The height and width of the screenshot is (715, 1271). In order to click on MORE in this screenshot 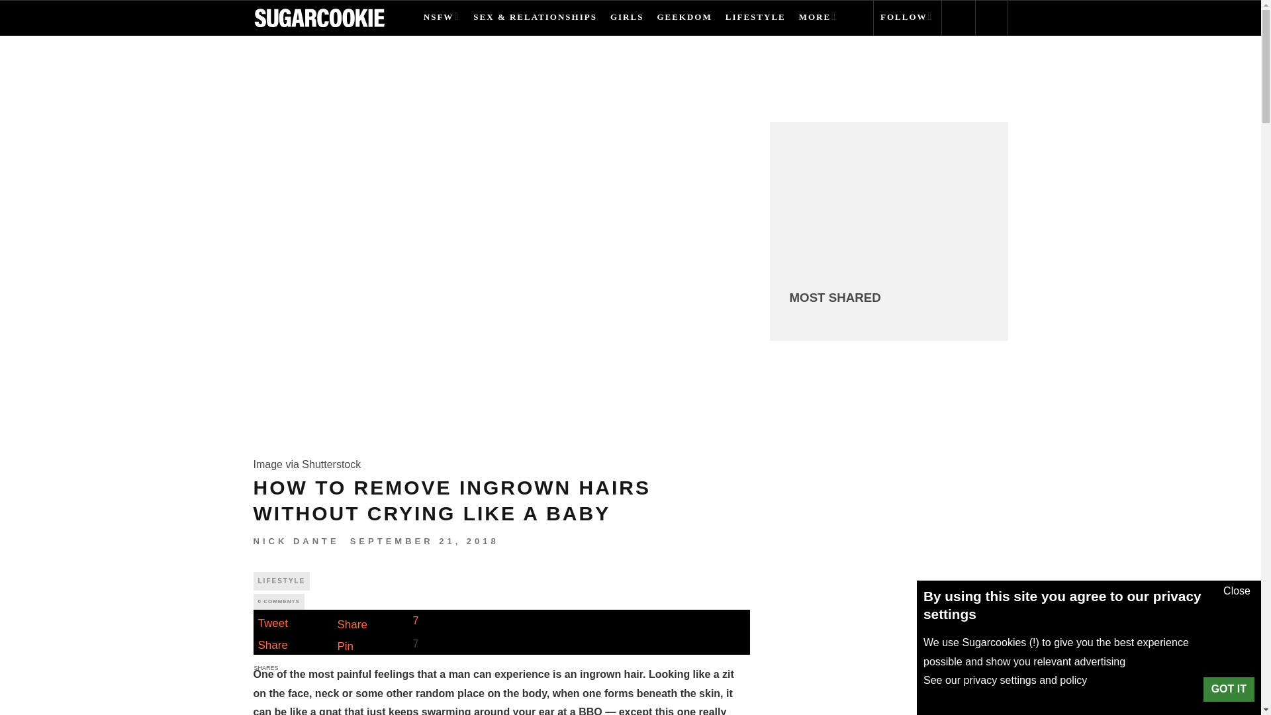, I will do `click(818, 19)`.